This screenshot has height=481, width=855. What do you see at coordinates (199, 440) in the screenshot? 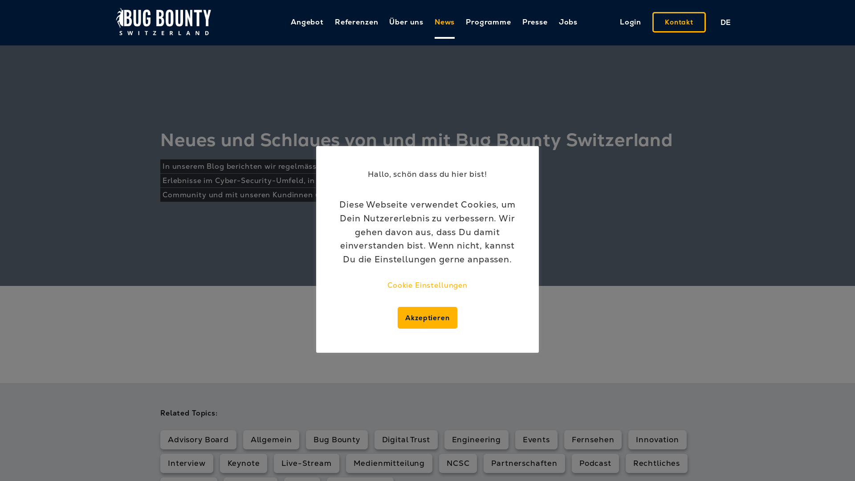
I see `Advisory Board` at bounding box center [199, 440].